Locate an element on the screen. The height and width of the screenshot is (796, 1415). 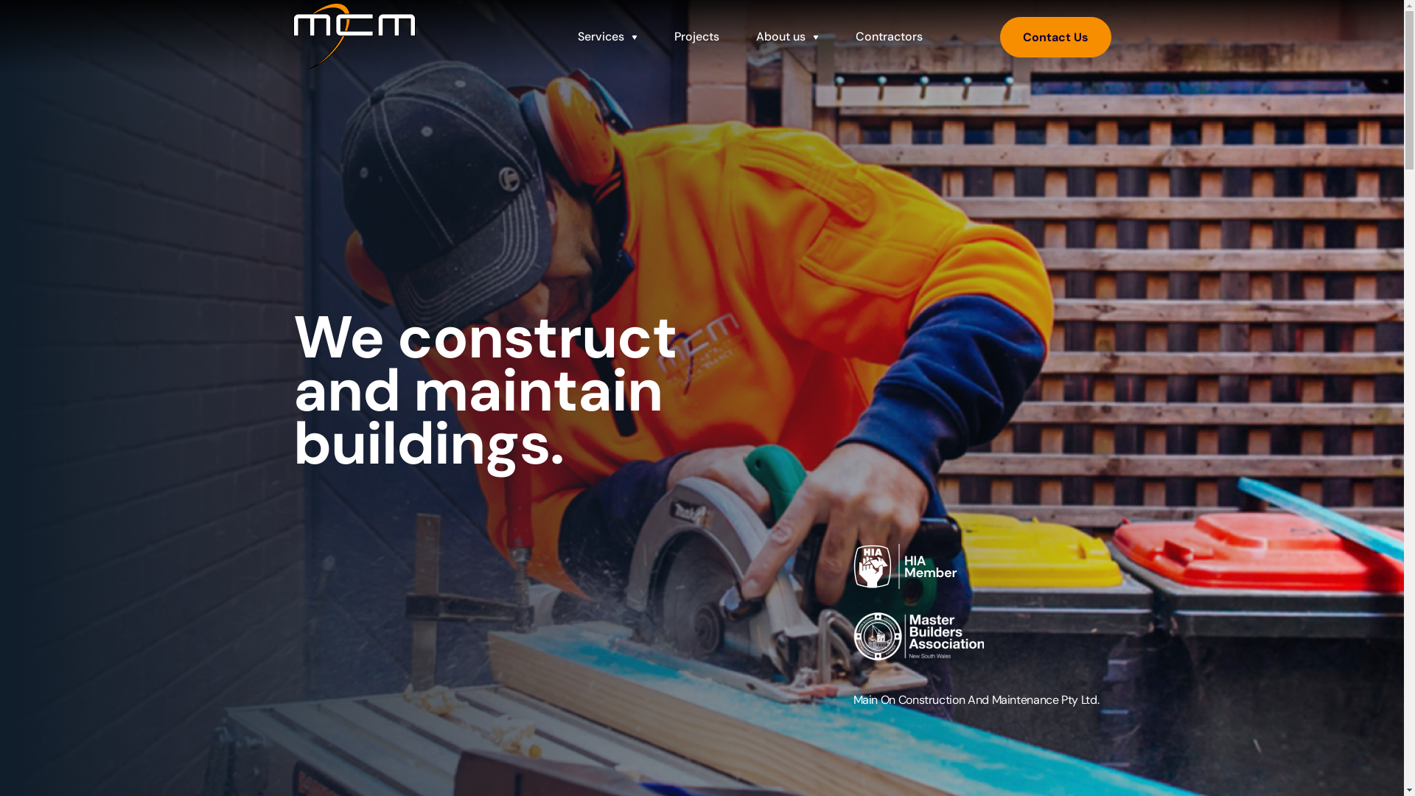
About us is located at coordinates (787, 37).